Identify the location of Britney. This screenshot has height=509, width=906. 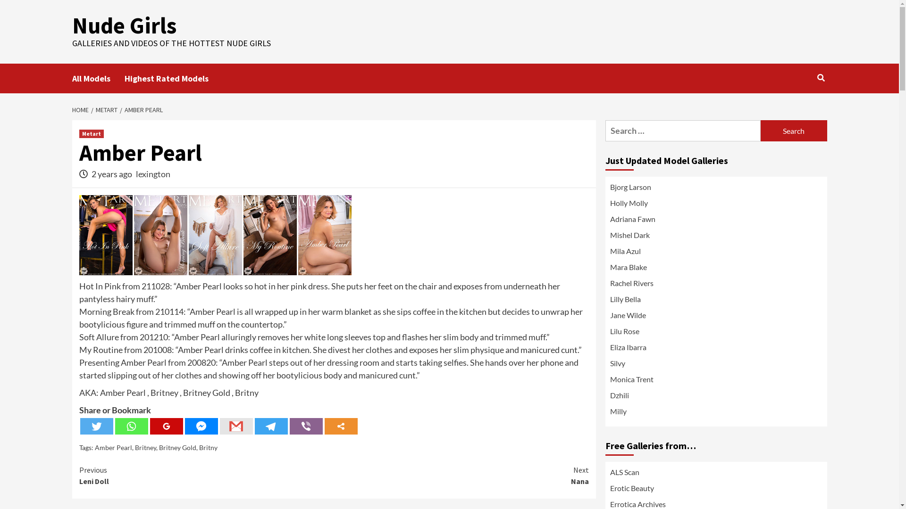
(145, 448).